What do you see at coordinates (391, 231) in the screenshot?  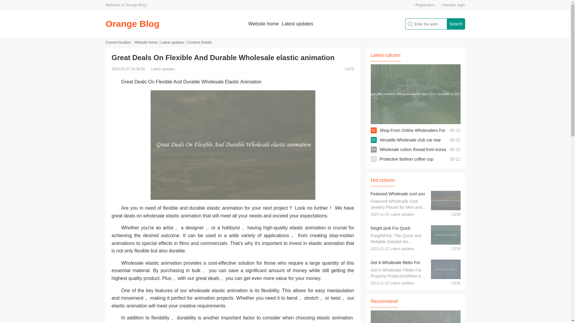 I see `freight pink For Quick International Shipping` at bounding box center [391, 231].